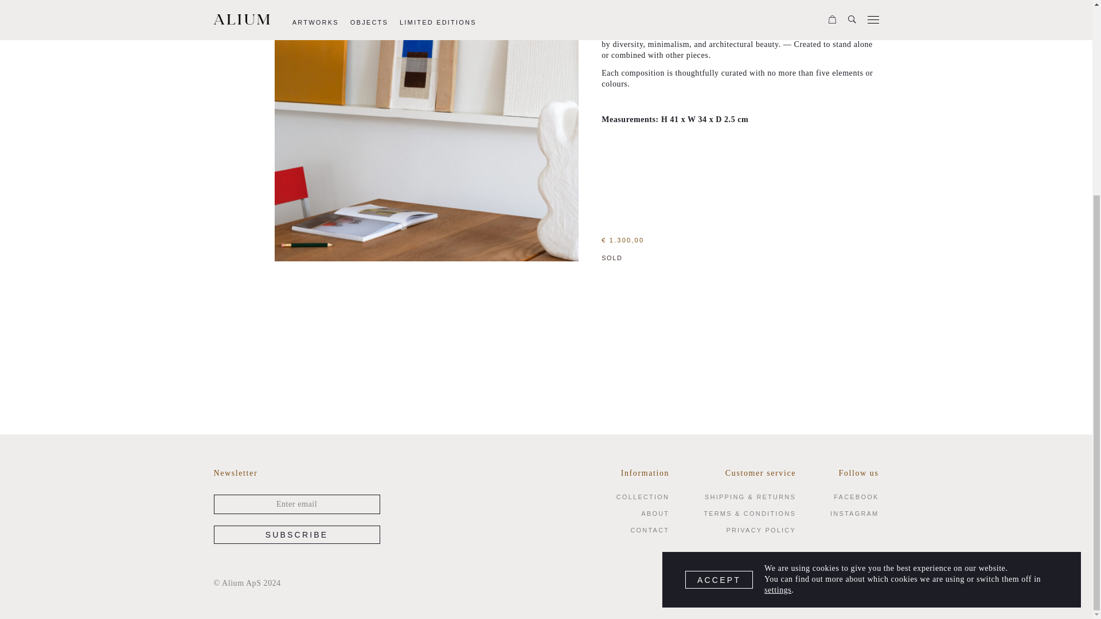  Describe the element at coordinates (649, 530) in the screenshot. I see `CONTACT` at that location.